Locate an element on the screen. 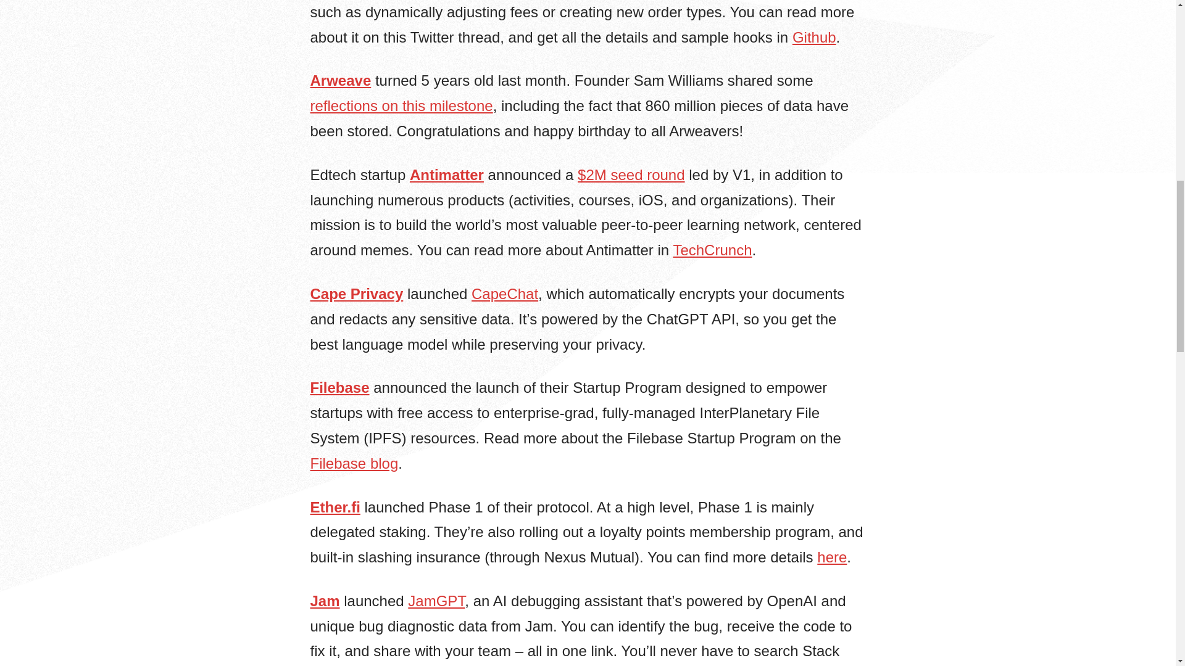 This screenshot has width=1185, height=666. Ether.fi is located at coordinates (335, 506).